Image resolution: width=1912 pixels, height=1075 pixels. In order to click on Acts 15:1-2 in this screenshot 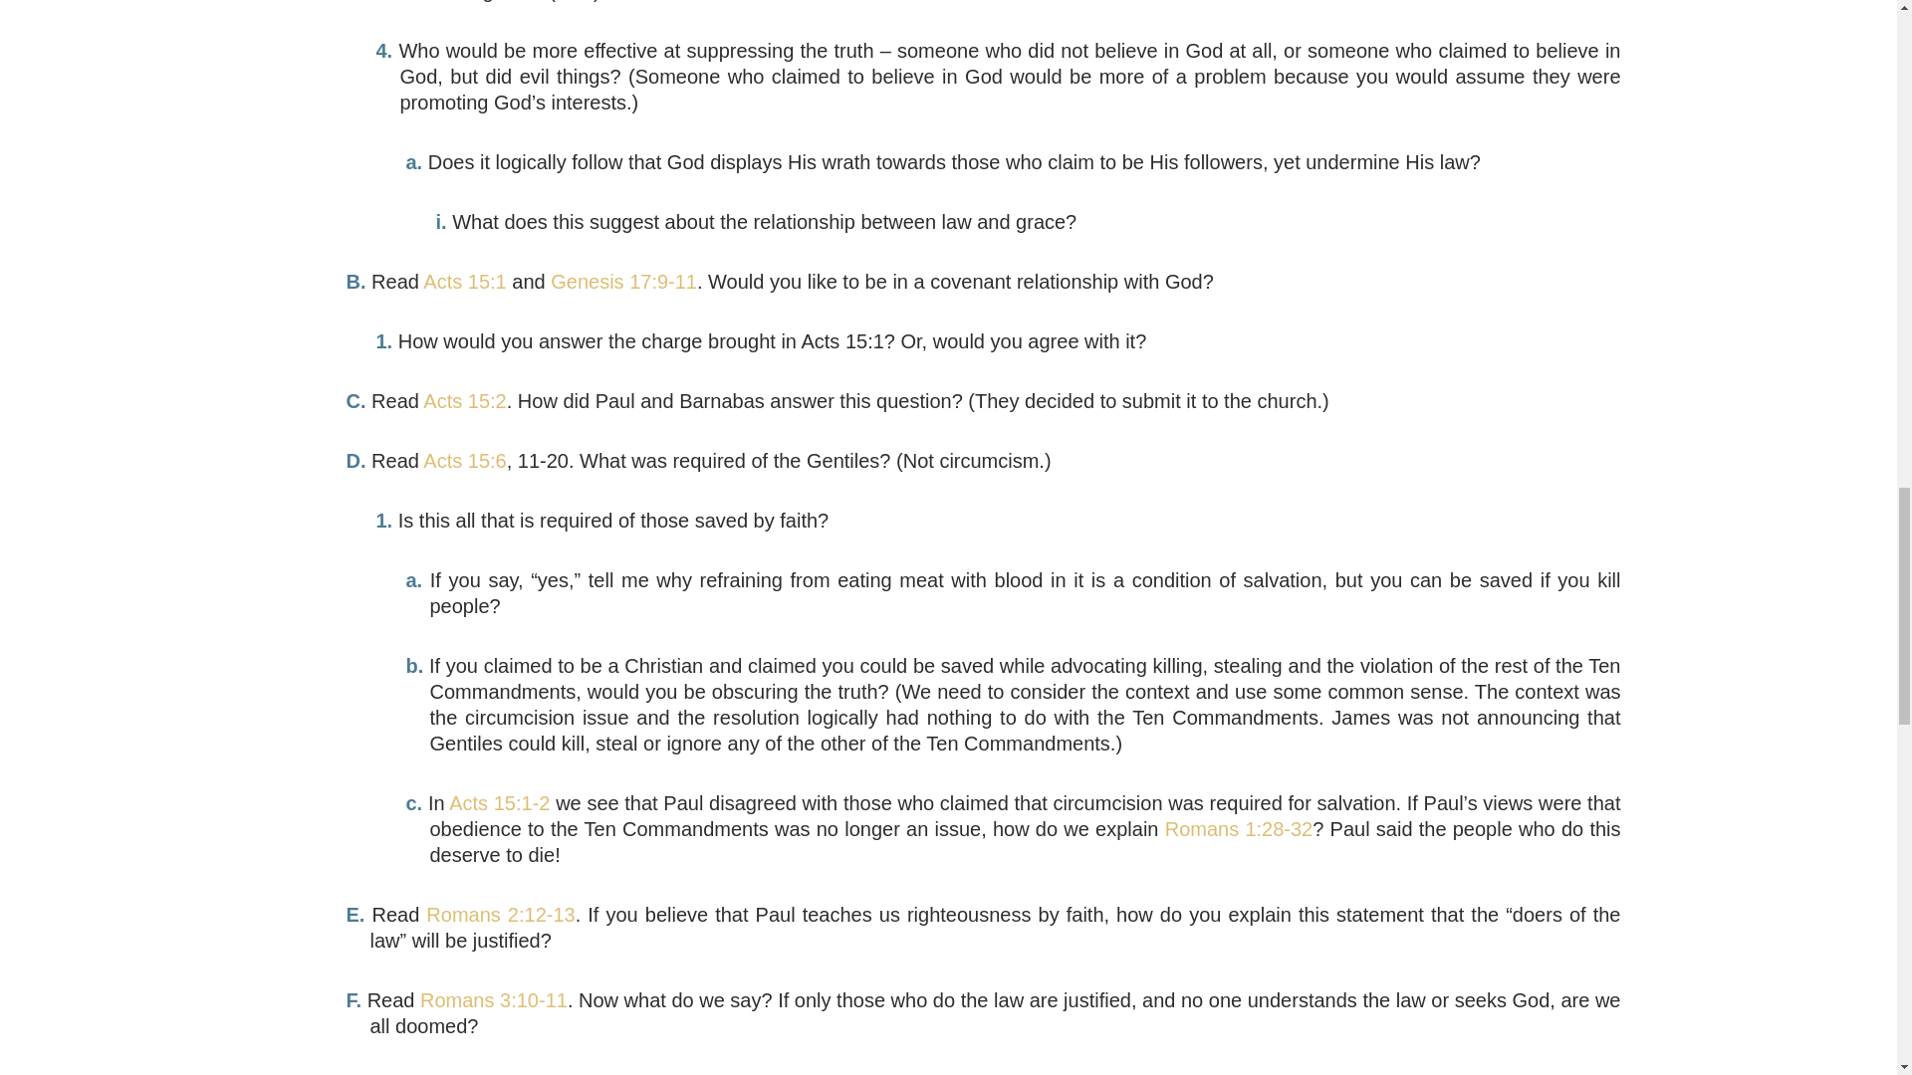, I will do `click(500, 802)`.